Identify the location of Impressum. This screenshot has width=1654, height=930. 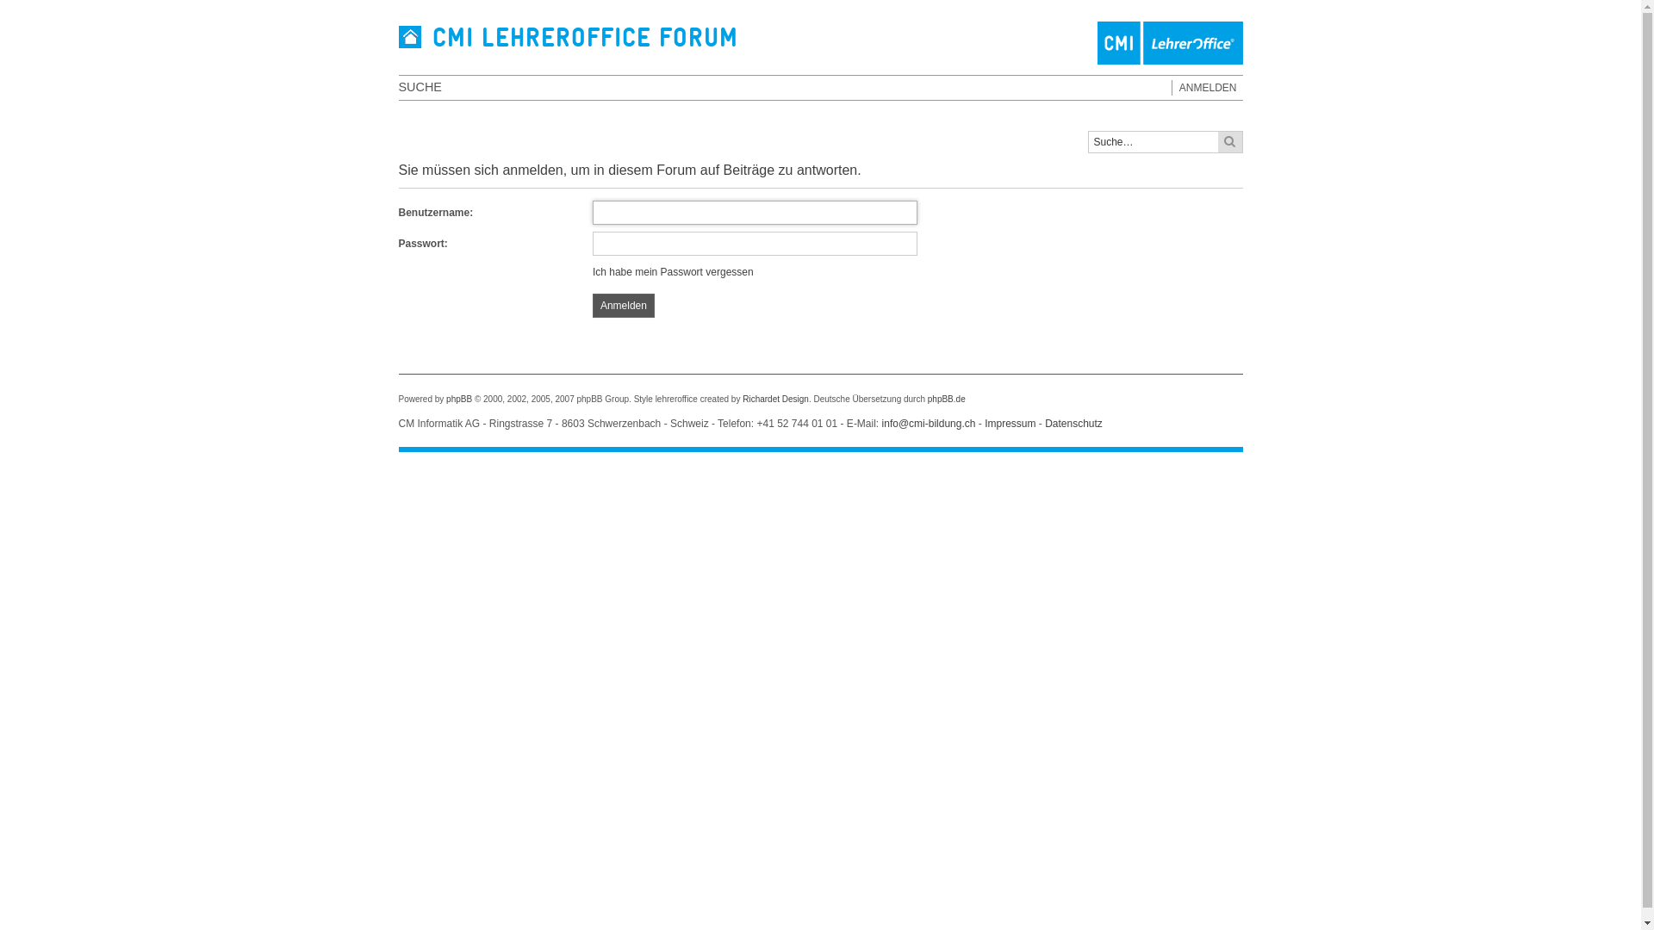
(1010, 424).